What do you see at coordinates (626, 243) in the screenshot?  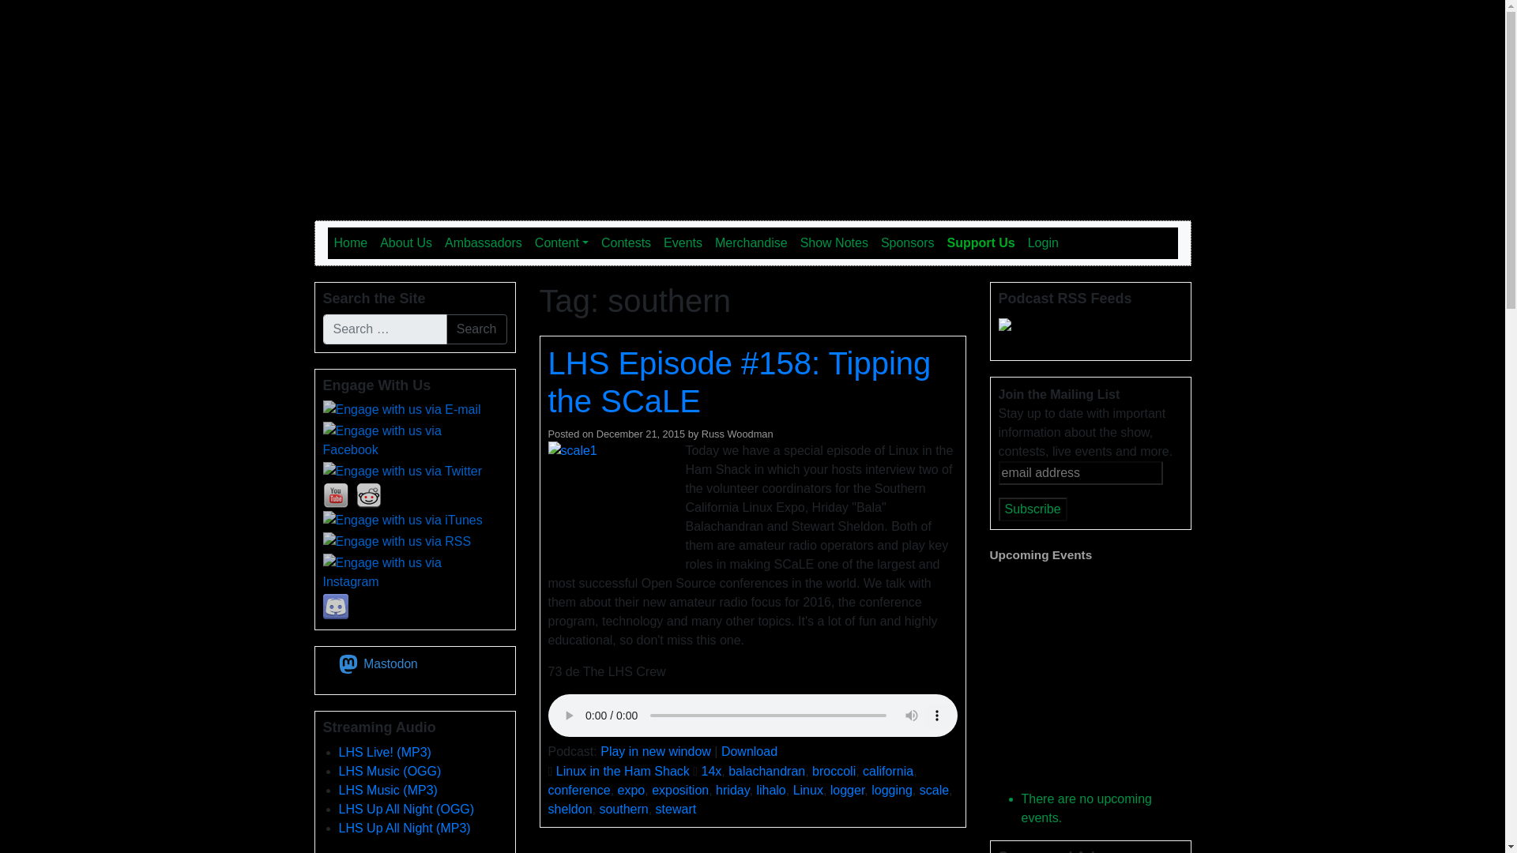 I see `Contests` at bounding box center [626, 243].